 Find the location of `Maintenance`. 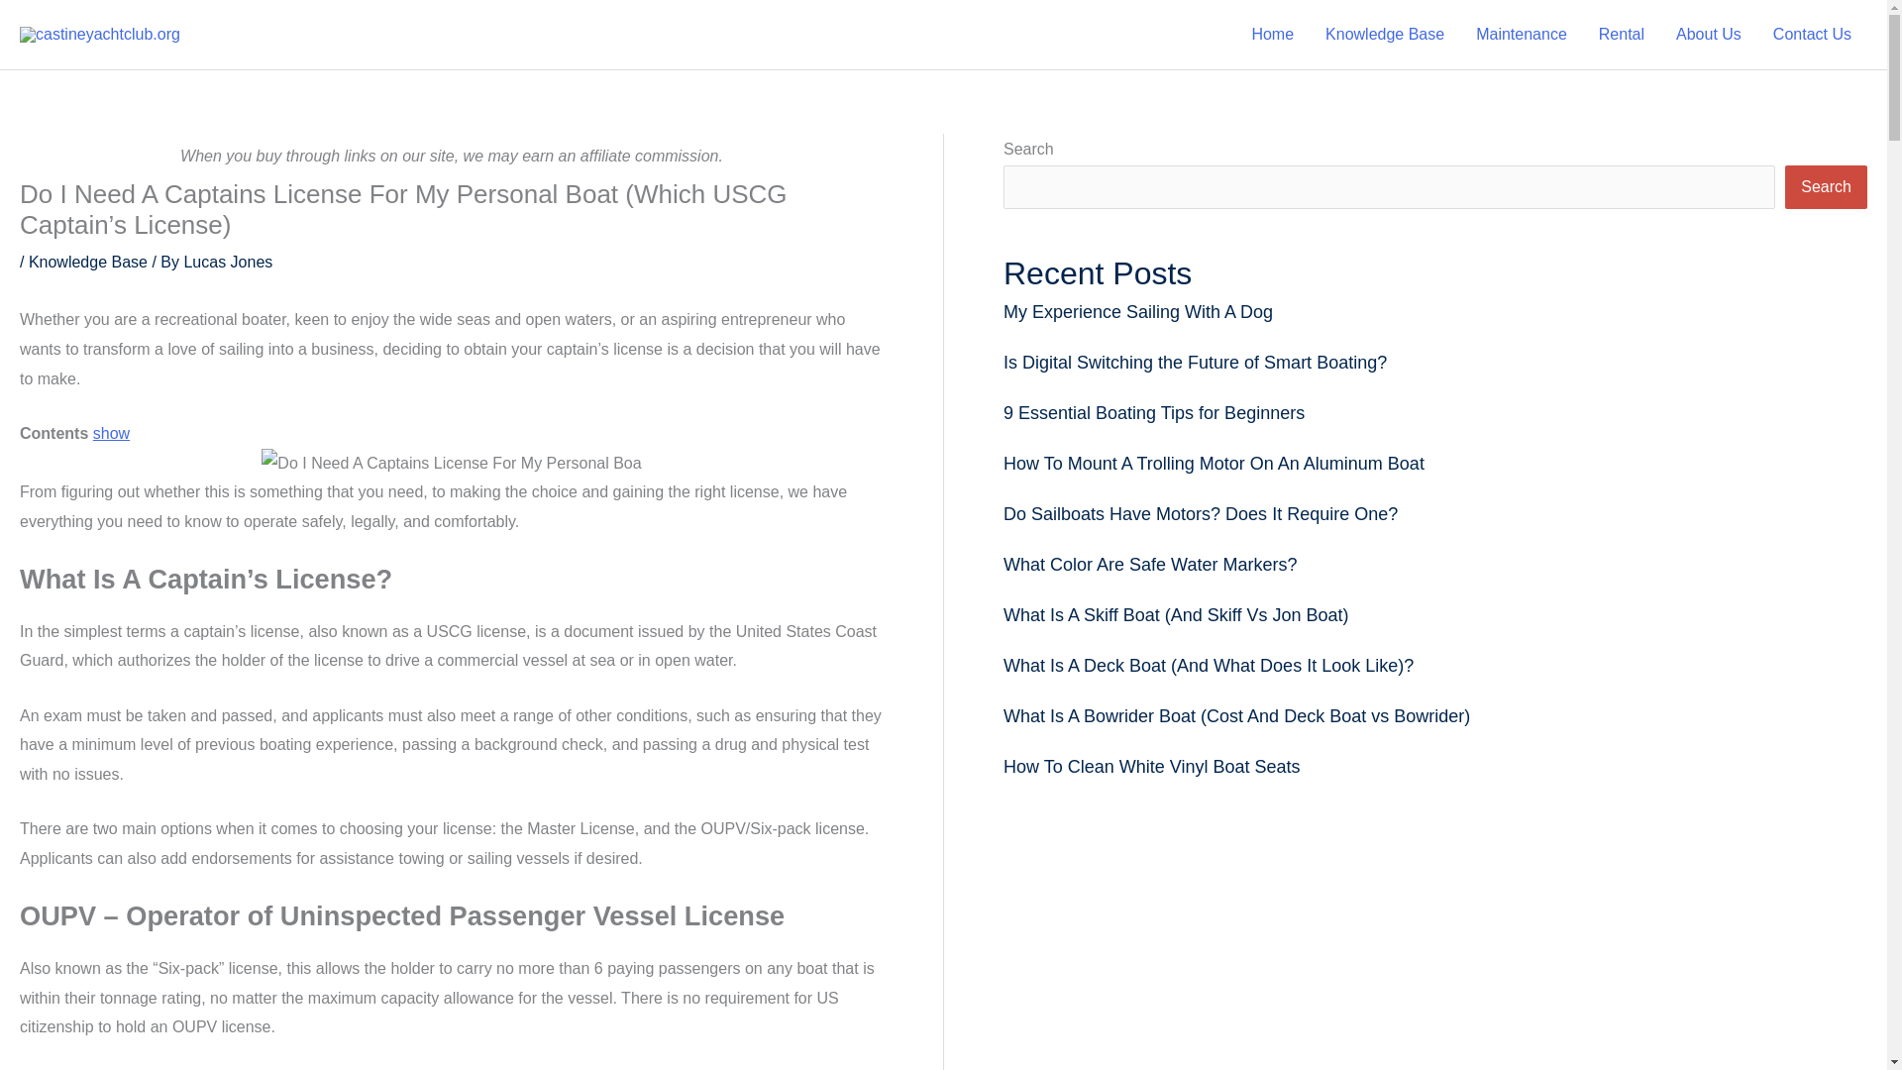

Maintenance is located at coordinates (1522, 35).